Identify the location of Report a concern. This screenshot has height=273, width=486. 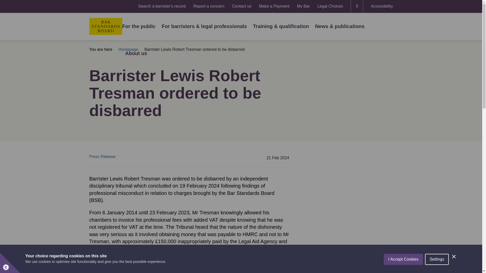
(209, 6).